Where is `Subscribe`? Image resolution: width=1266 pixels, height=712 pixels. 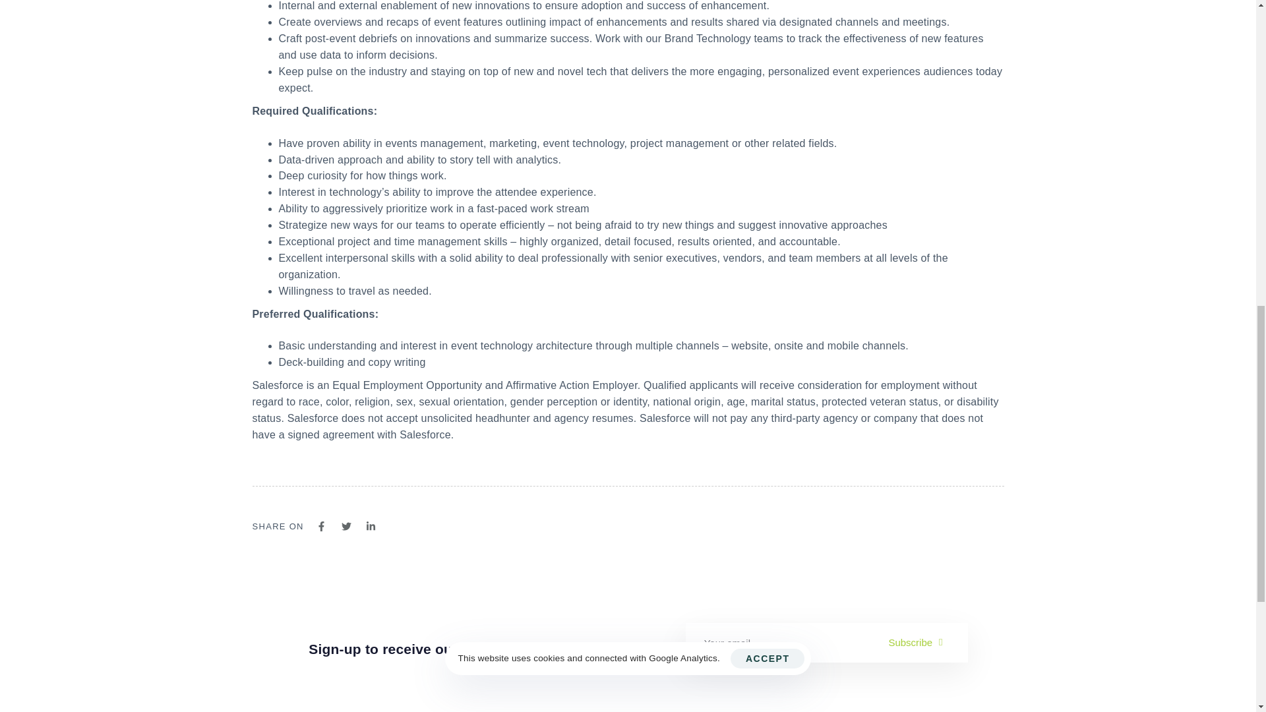 Subscribe is located at coordinates (924, 642).